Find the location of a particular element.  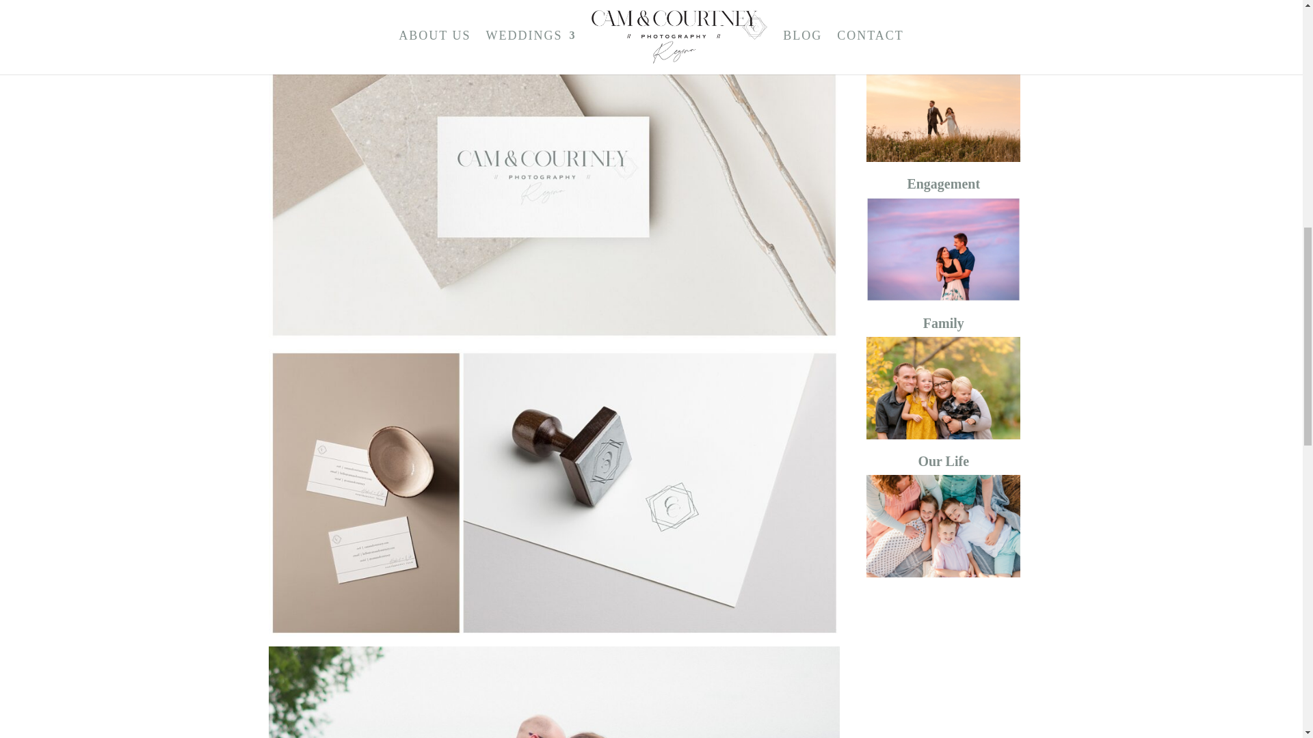

Wedding is located at coordinates (943, 39).